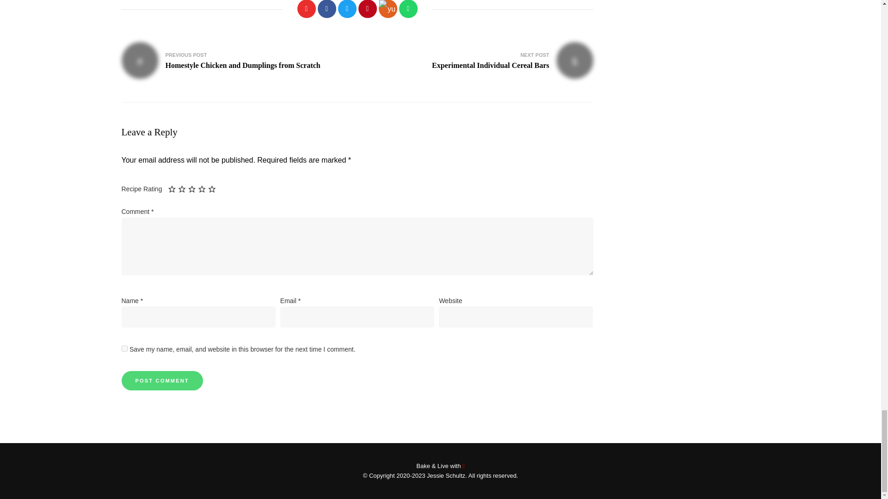 Image resolution: width=888 pixels, height=499 pixels. What do you see at coordinates (388, 9) in the screenshot?
I see `Facebook` at bounding box center [388, 9].